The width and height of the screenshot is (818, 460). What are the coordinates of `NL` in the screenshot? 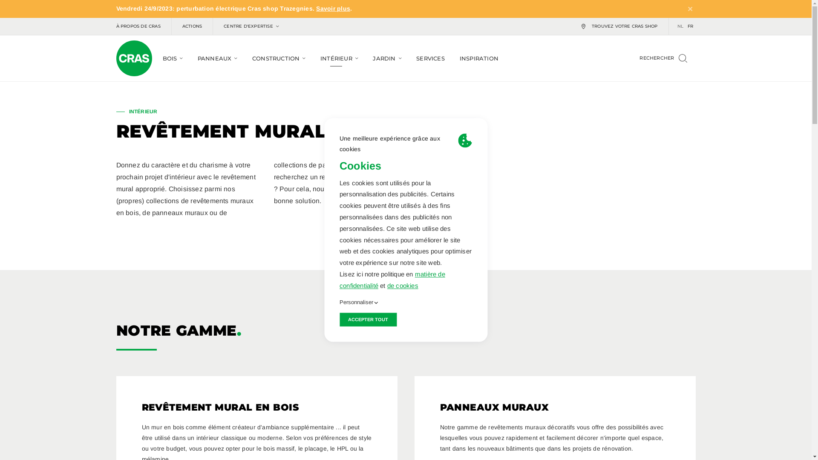 It's located at (680, 26).